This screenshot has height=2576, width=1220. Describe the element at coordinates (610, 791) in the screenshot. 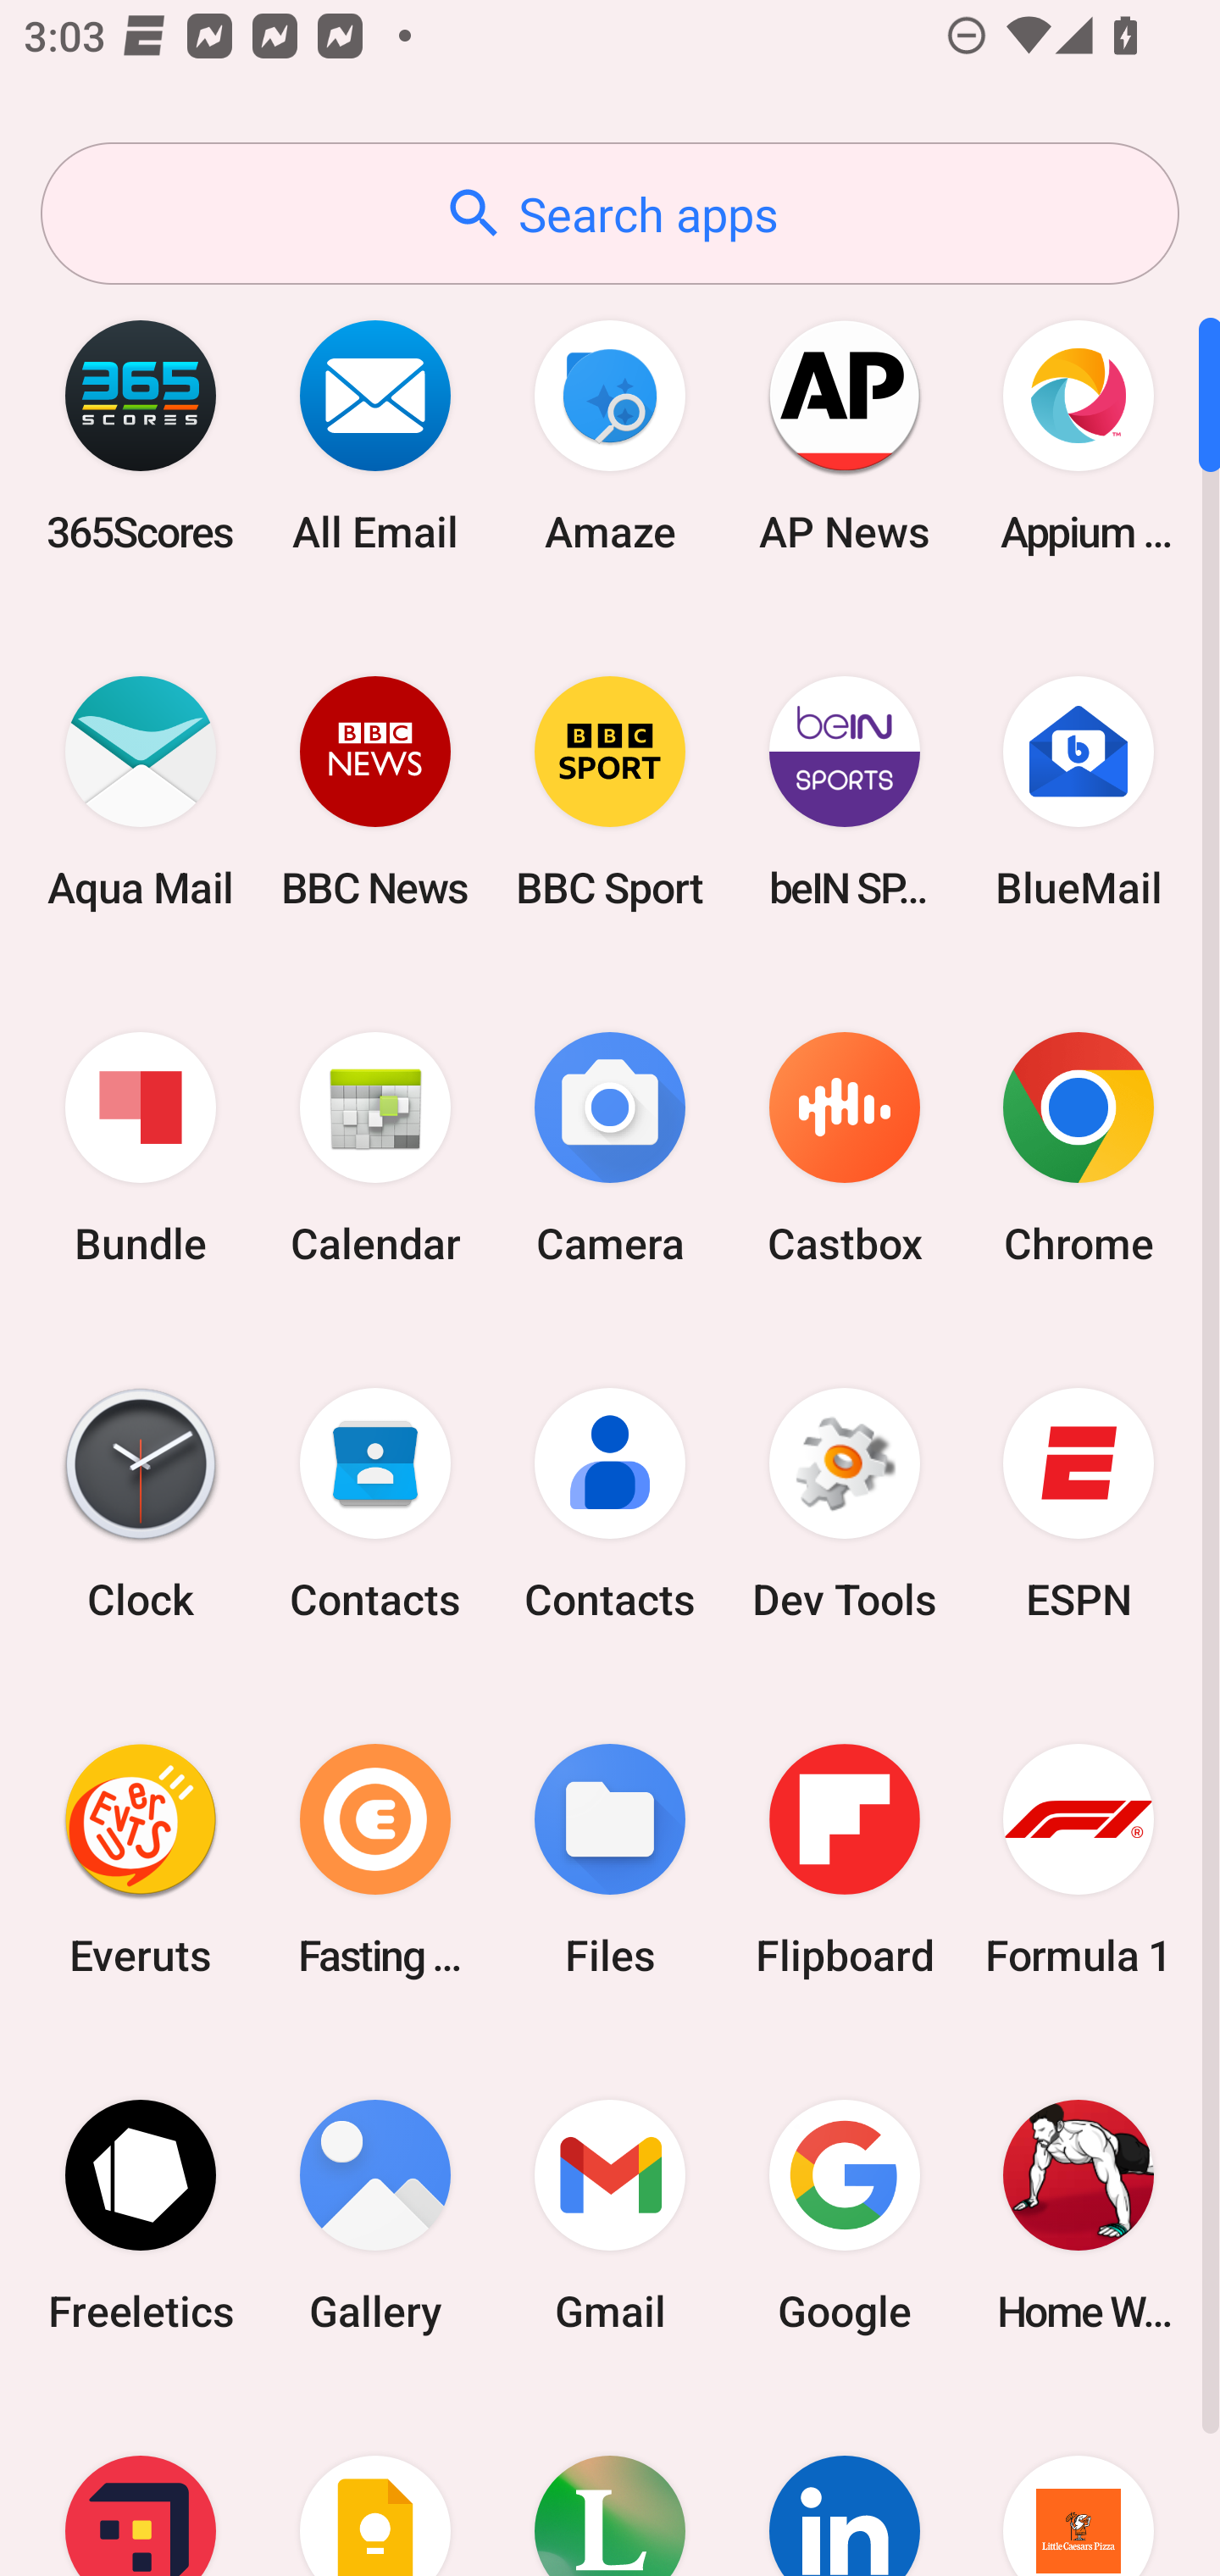

I see `BBC Sport` at that location.